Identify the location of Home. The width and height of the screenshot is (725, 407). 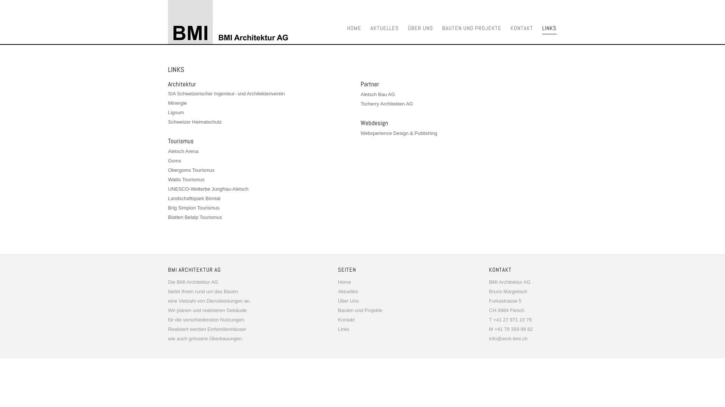
(344, 282).